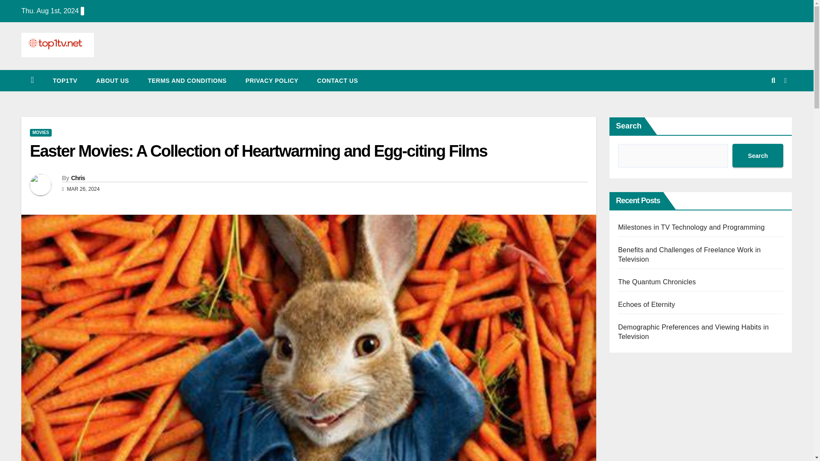  What do you see at coordinates (187, 80) in the screenshot?
I see `TERMS AND CONDITIONS` at bounding box center [187, 80].